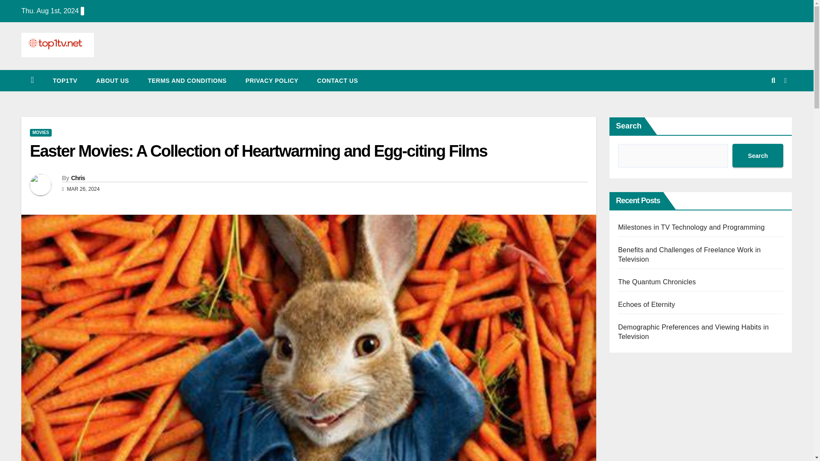  What do you see at coordinates (187, 80) in the screenshot?
I see `TERMS AND CONDITIONS` at bounding box center [187, 80].